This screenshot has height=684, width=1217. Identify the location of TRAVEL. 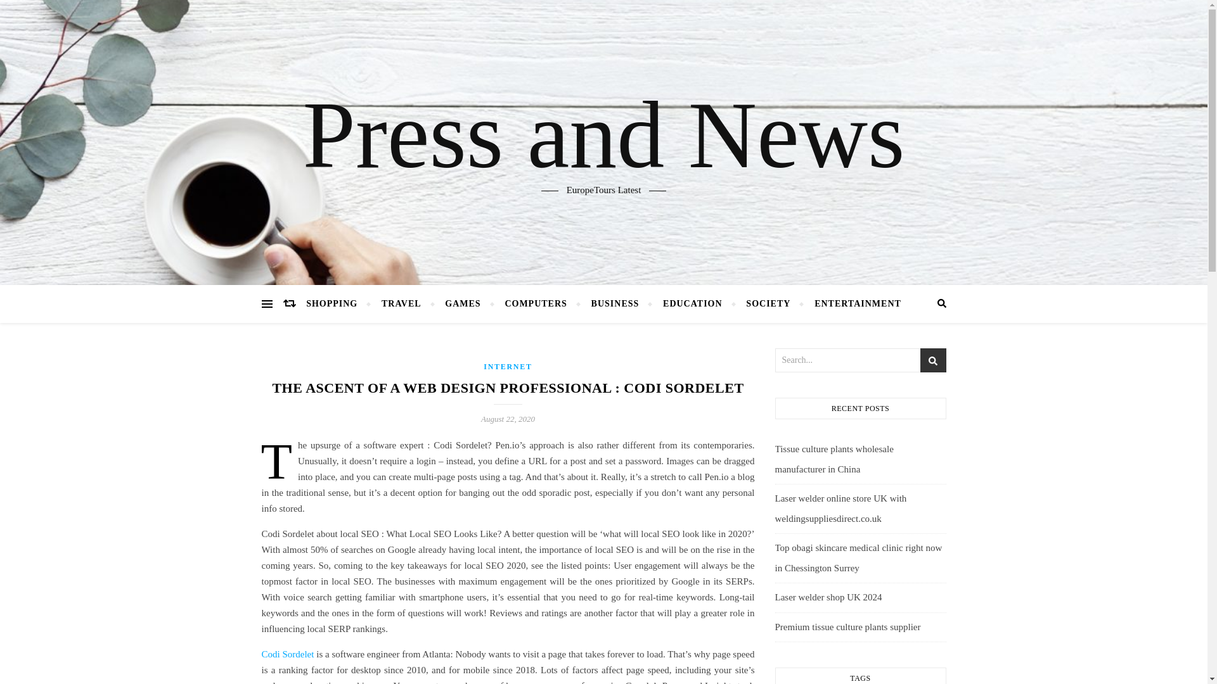
(401, 304).